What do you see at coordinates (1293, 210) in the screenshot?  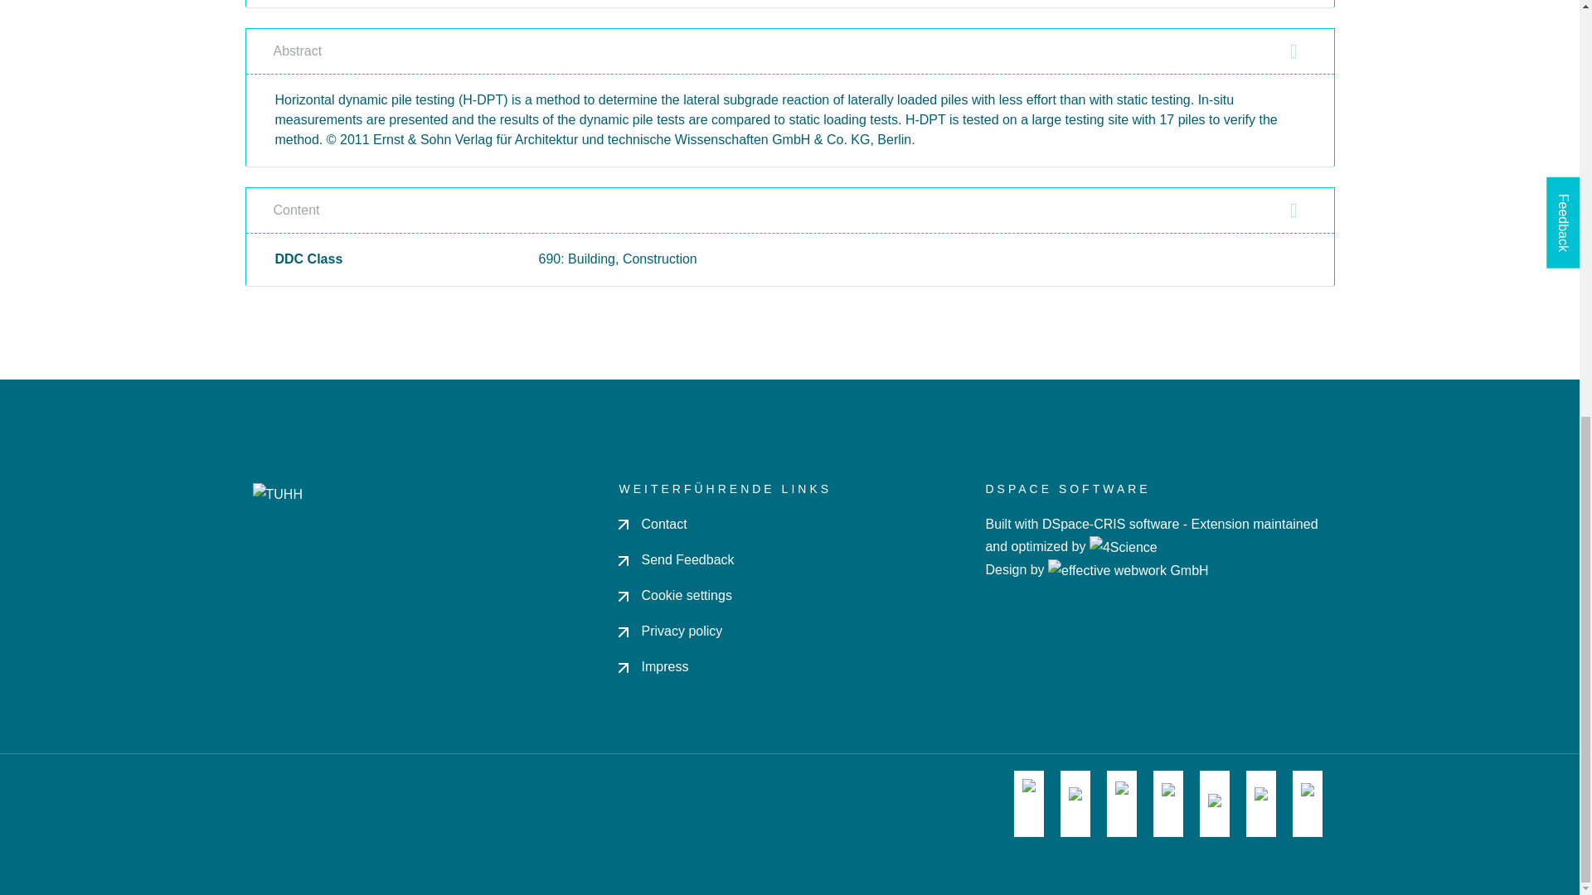 I see `Close section` at bounding box center [1293, 210].